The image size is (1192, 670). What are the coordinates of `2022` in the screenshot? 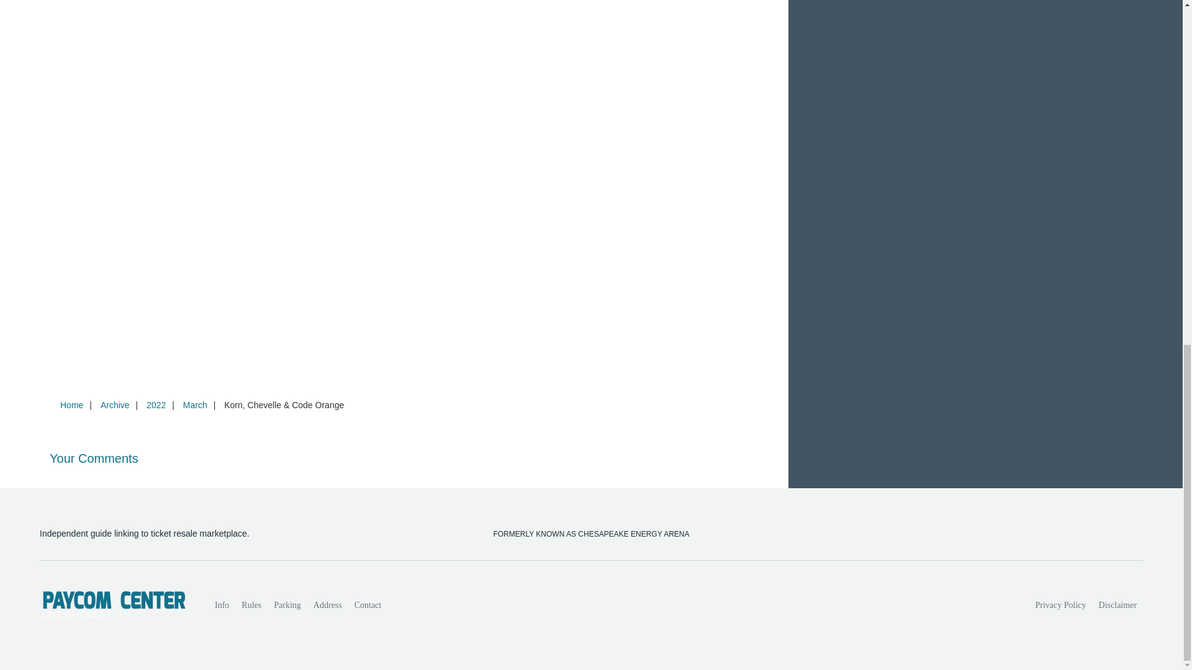 It's located at (156, 404).